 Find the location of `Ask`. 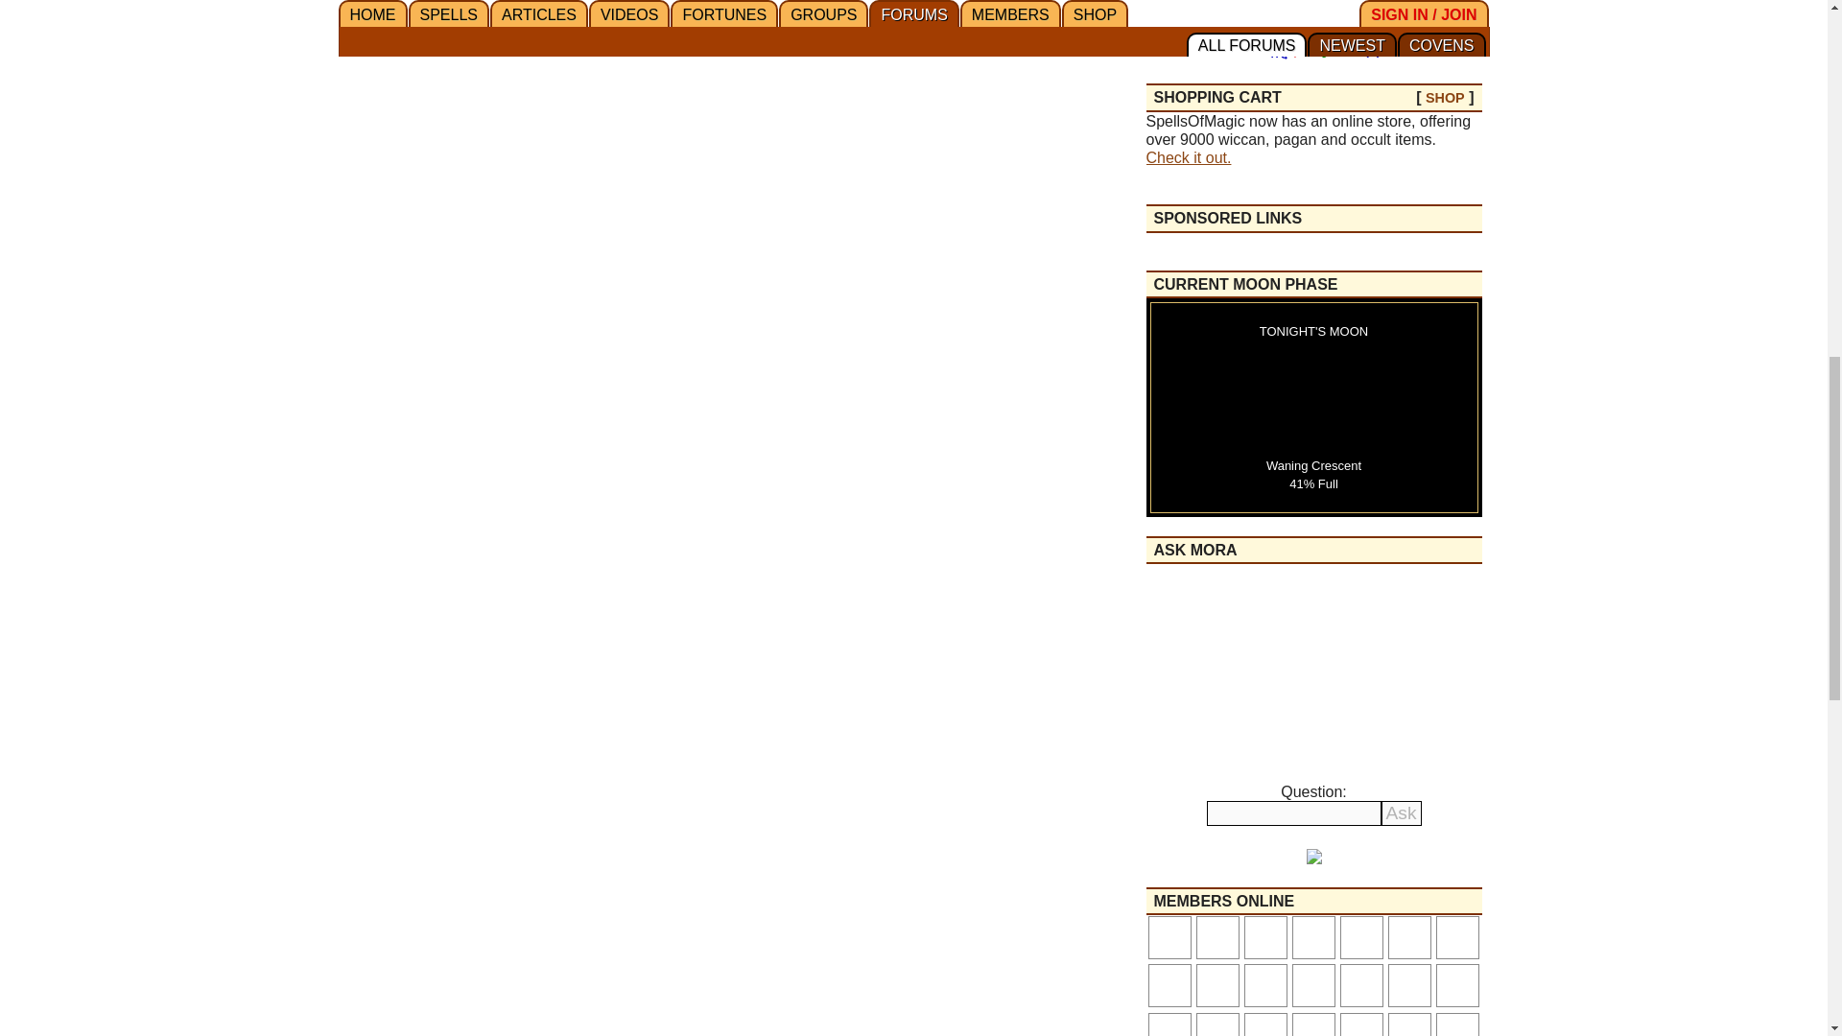

Ask is located at coordinates (1402, 812).